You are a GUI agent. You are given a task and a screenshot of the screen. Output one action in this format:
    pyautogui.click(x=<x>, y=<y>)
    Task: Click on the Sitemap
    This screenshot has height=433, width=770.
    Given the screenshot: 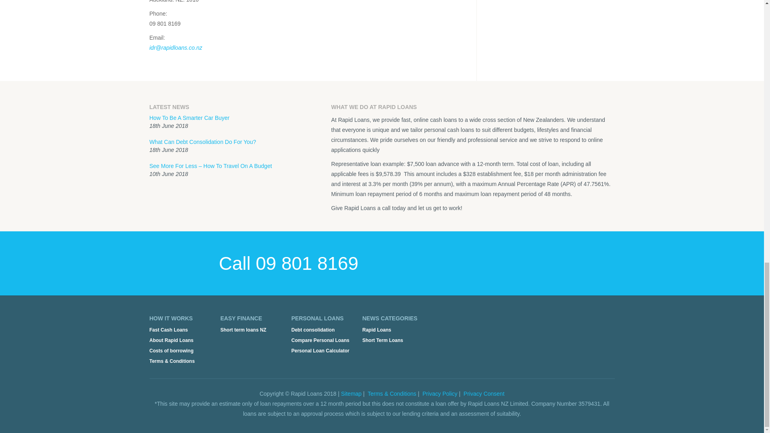 What is the action you would take?
    pyautogui.click(x=351, y=394)
    